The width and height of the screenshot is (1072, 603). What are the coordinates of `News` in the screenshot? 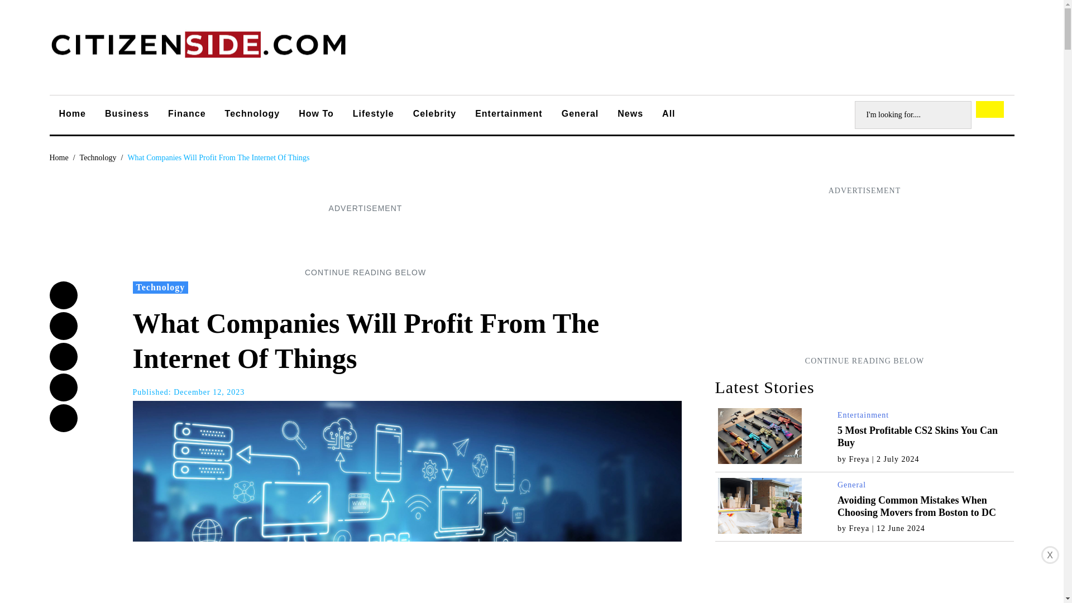 It's located at (630, 115).